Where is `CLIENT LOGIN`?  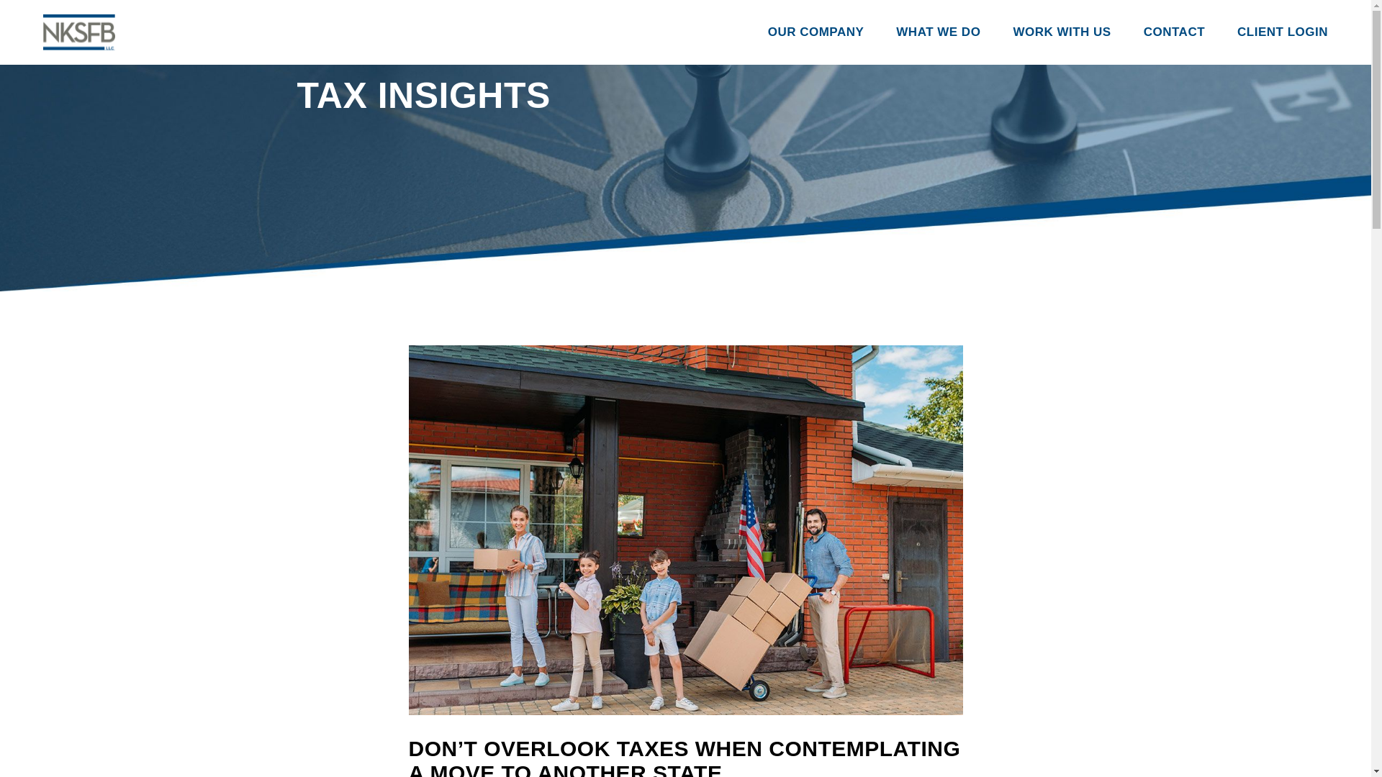 CLIENT LOGIN is located at coordinates (1283, 32).